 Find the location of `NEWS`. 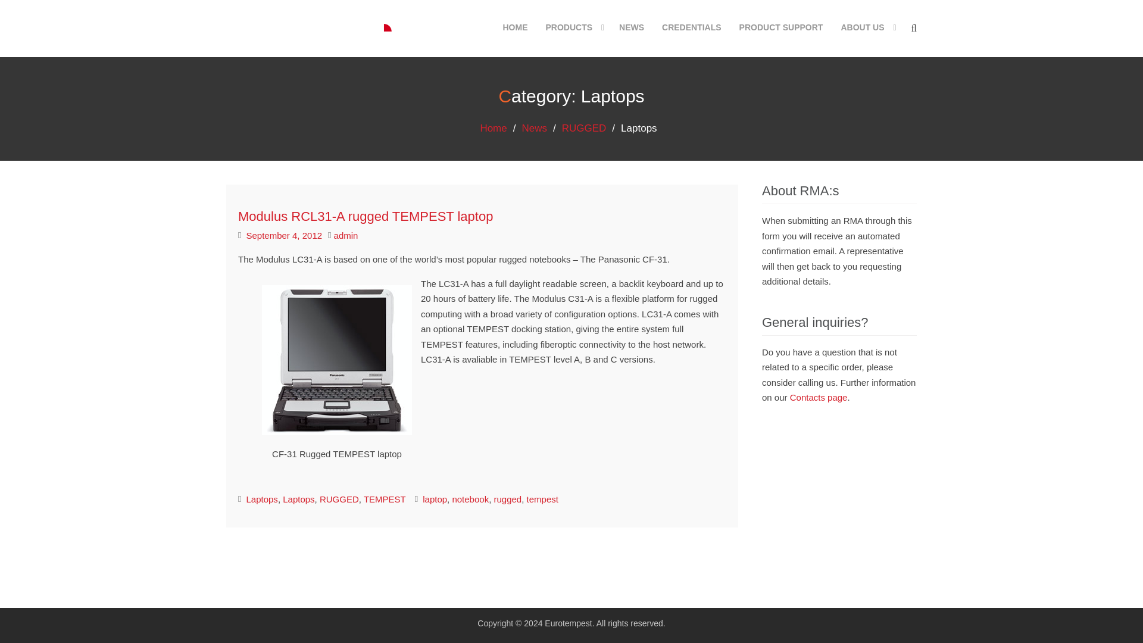

NEWS is located at coordinates (631, 27).